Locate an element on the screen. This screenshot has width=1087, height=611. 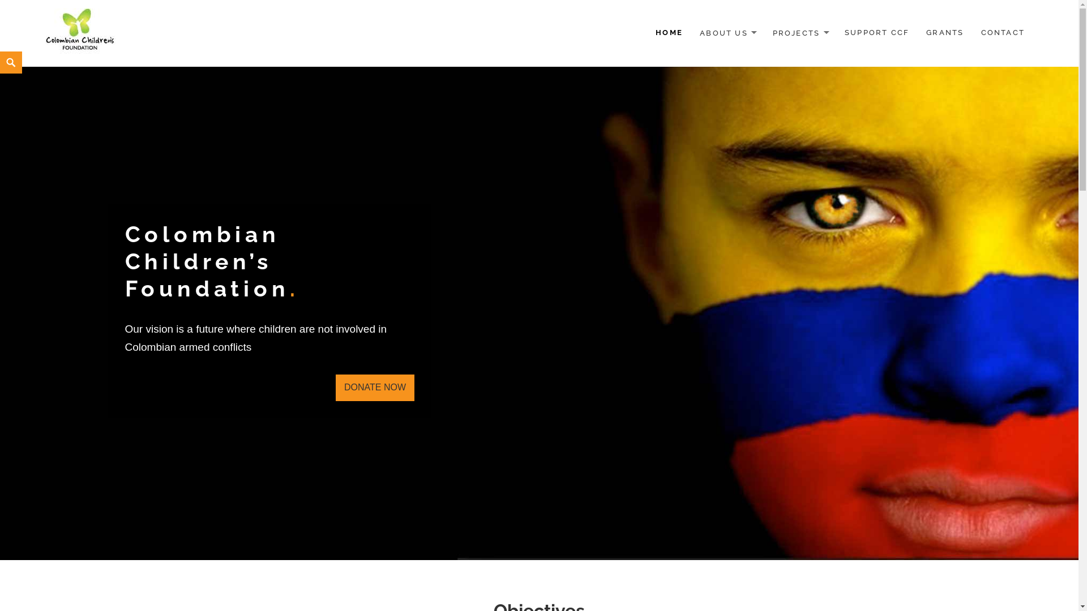
CONTACT is located at coordinates (1003, 33).